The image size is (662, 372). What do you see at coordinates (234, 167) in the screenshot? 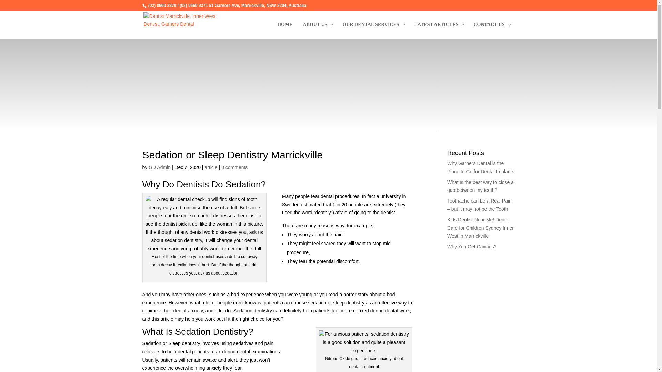
I see `0 comments` at bounding box center [234, 167].